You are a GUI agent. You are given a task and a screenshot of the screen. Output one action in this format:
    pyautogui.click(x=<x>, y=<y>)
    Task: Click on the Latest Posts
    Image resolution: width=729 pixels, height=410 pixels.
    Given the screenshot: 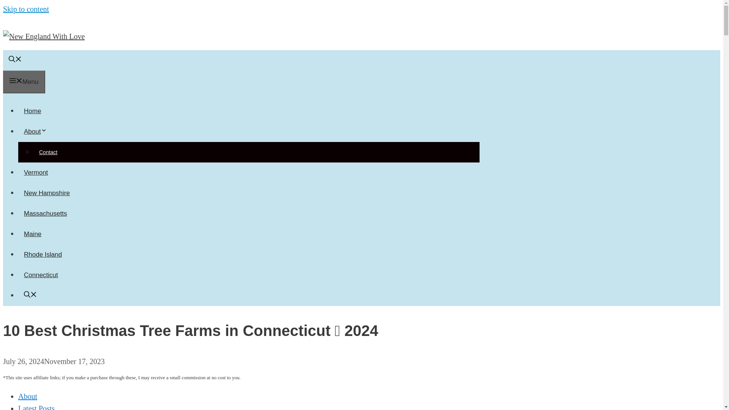 What is the action you would take?
    pyautogui.click(x=36, y=407)
    